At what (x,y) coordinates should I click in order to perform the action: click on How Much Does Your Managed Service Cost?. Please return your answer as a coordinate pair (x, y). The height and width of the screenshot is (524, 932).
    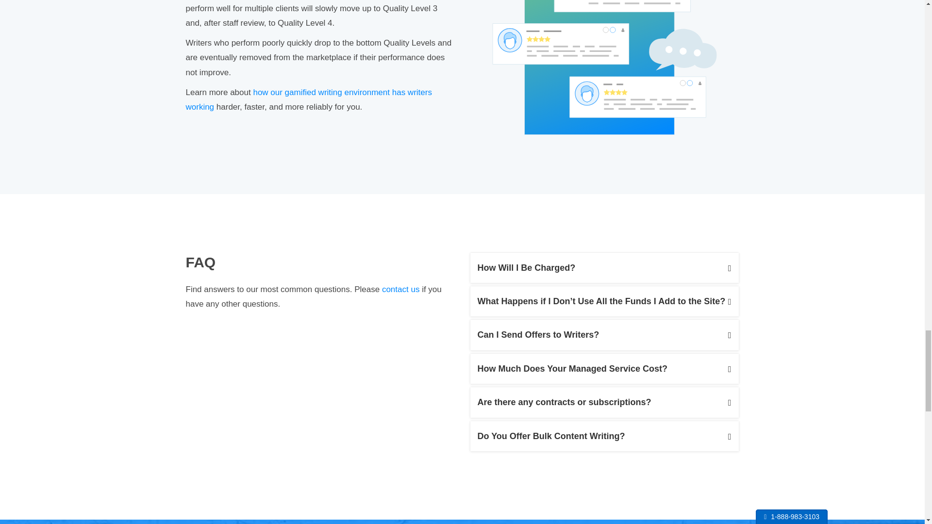
    Looking at the image, I should click on (604, 369).